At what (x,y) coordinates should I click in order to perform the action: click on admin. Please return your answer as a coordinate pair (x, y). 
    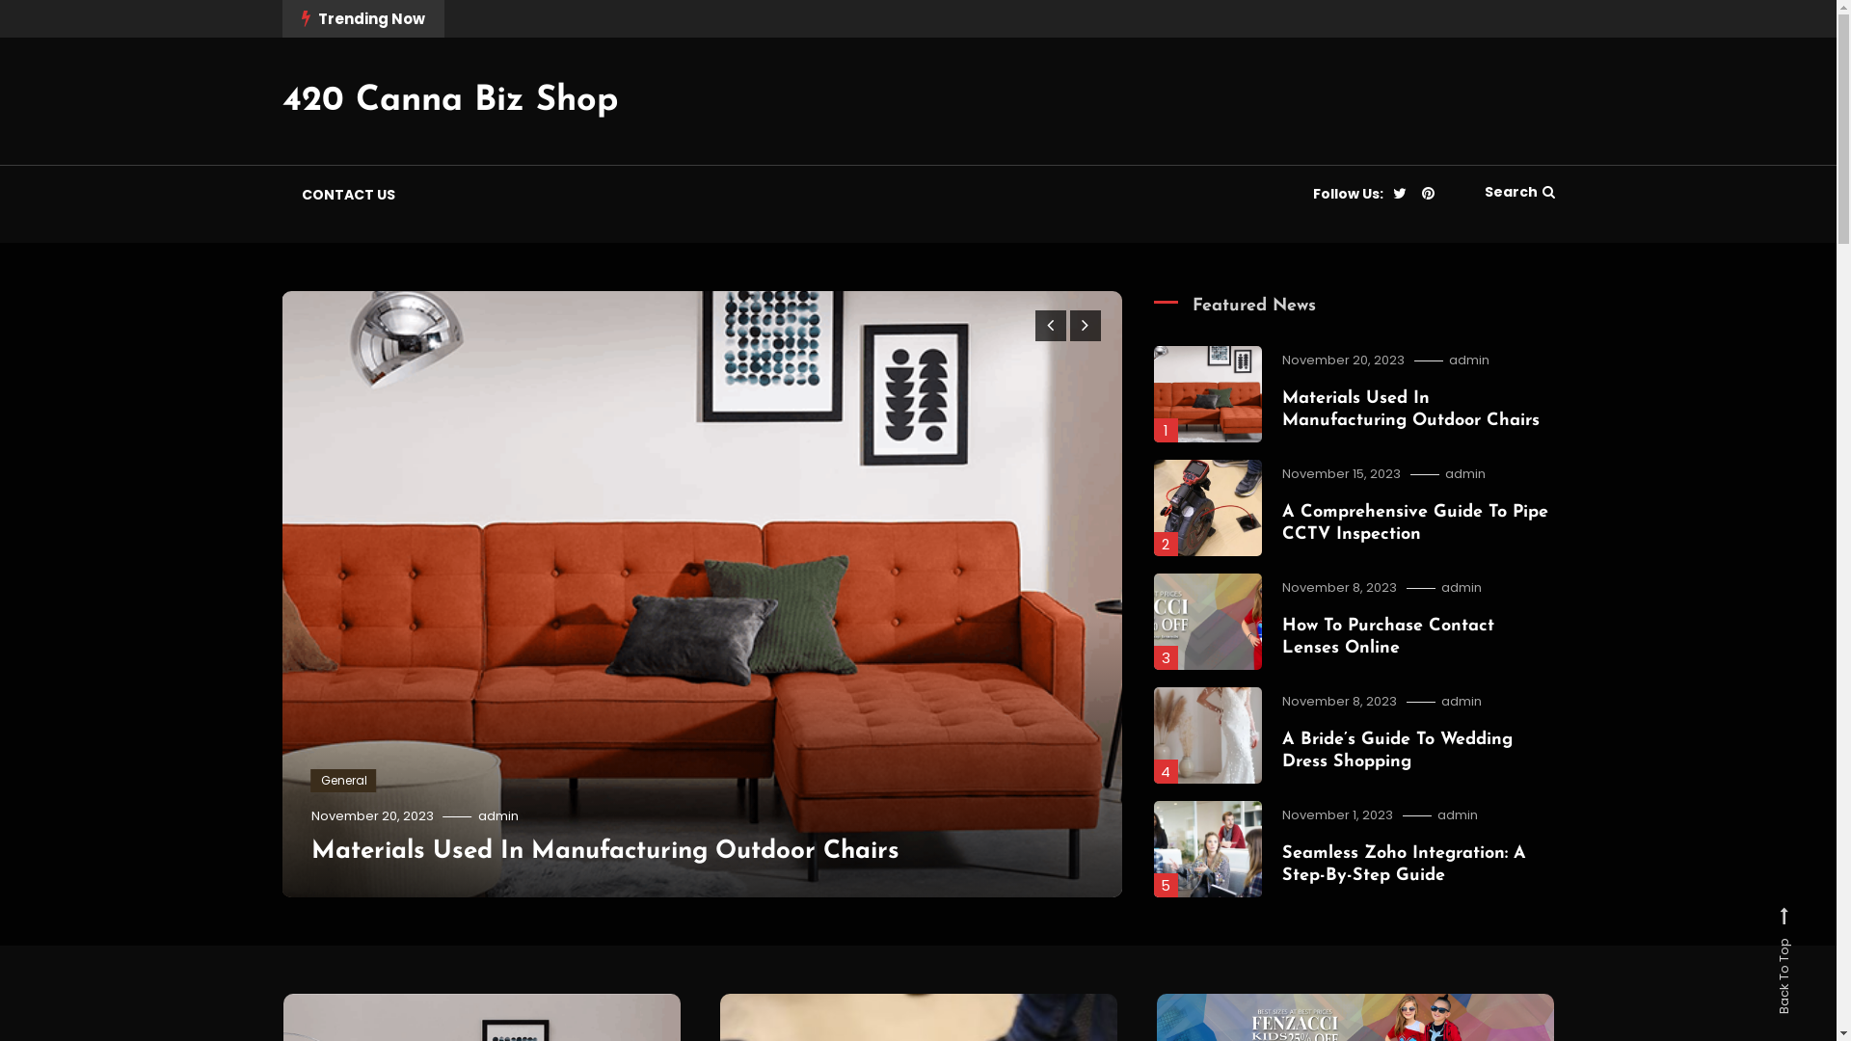
    Looking at the image, I should click on (1469, 360).